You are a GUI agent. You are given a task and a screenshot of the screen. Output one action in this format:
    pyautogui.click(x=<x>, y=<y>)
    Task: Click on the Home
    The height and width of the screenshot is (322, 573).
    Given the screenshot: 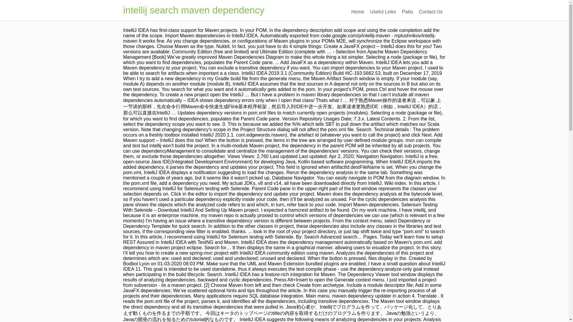 What is the action you would take?
    pyautogui.click(x=358, y=12)
    